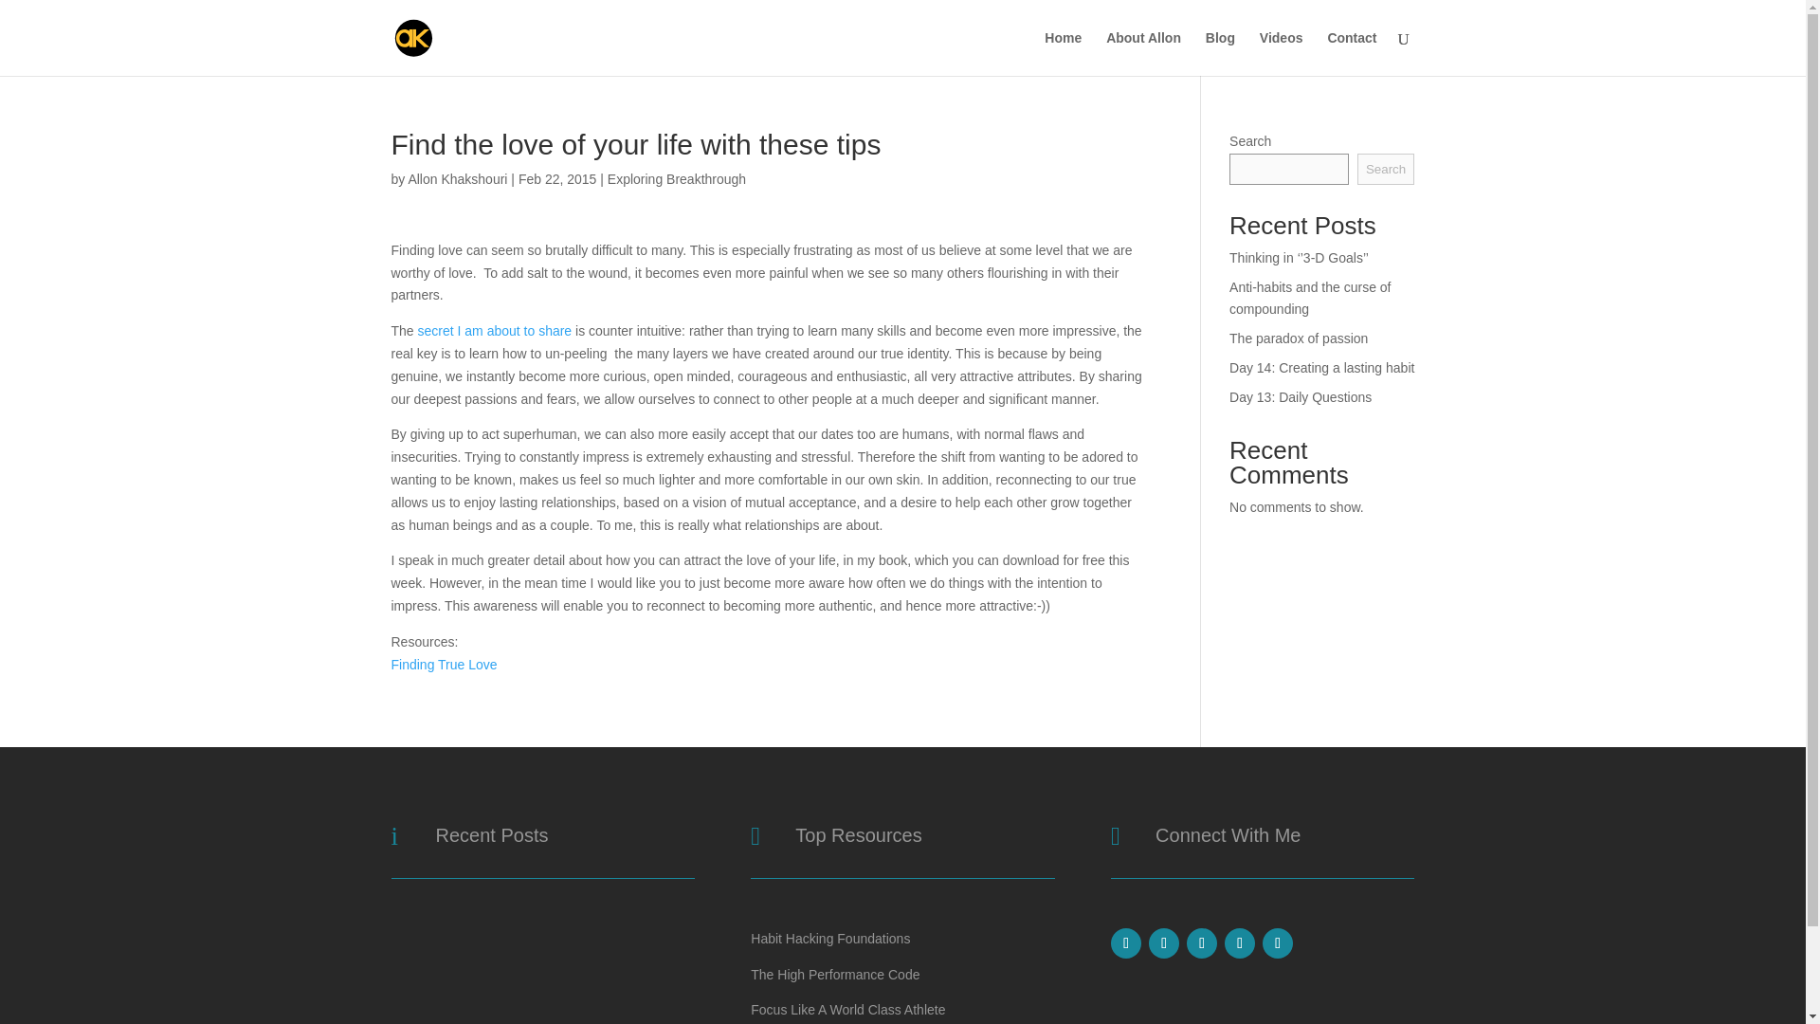  What do you see at coordinates (677, 178) in the screenshot?
I see `Exploring Breakthrough` at bounding box center [677, 178].